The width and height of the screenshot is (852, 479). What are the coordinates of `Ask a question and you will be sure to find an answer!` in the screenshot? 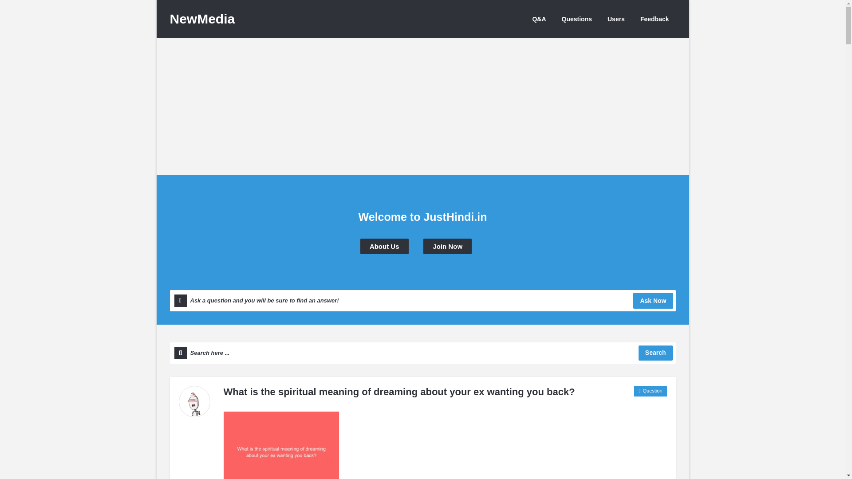 It's located at (422, 301).